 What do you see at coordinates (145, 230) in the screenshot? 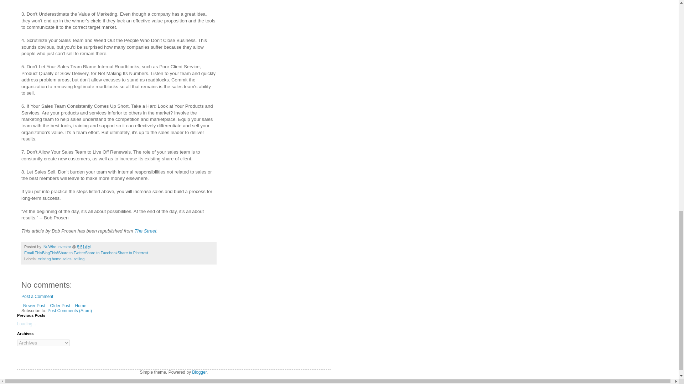
I see `The Street` at bounding box center [145, 230].